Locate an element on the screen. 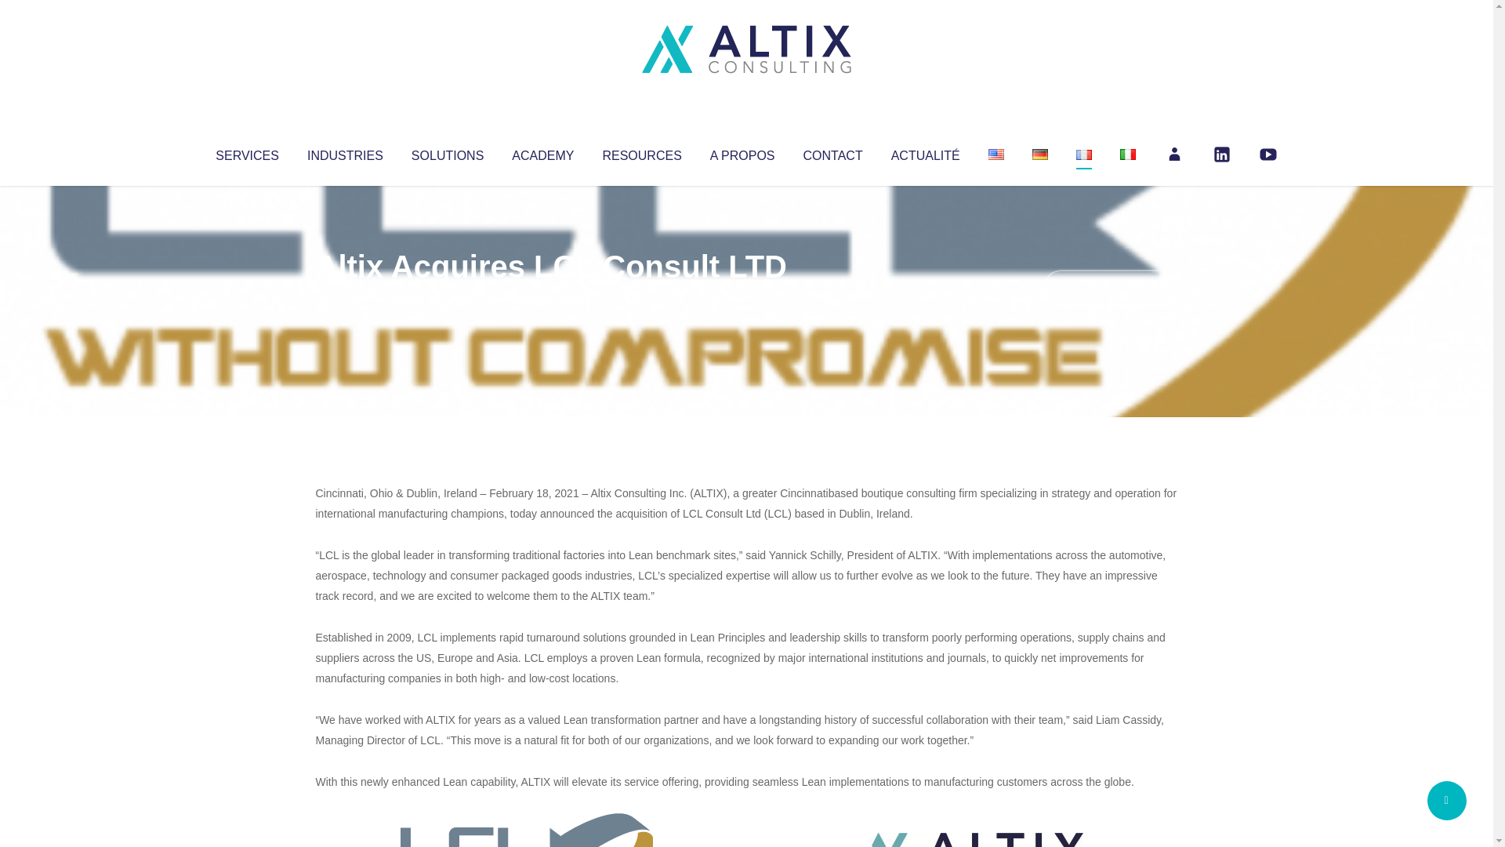 The height and width of the screenshot is (847, 1505). INDUSTRIES is located at coordinates (345, 152).